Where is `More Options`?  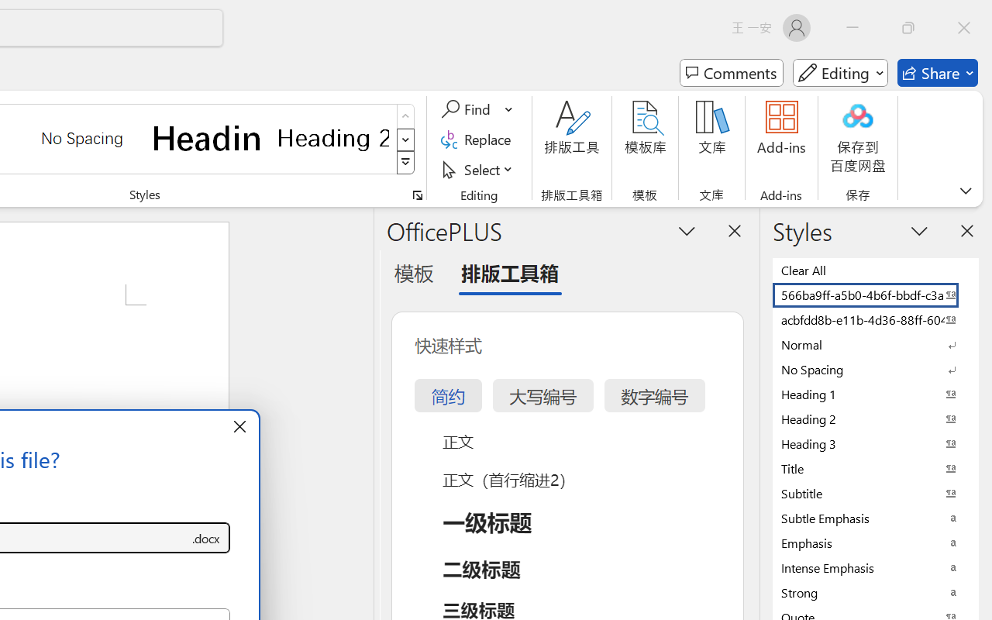 More Options is located at coordinates (510, 109).